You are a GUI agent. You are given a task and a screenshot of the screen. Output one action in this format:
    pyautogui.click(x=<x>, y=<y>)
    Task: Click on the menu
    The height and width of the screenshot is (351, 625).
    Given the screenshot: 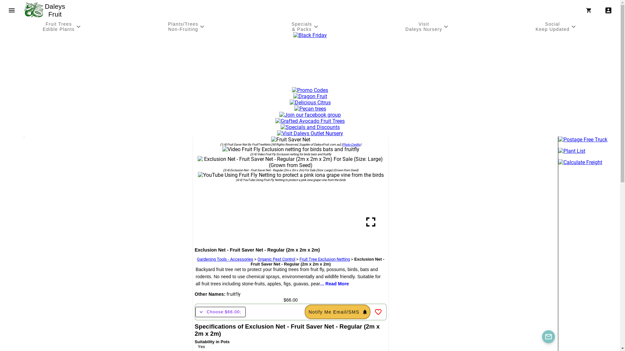 What is the action you would take?
    pyautogui.click(x=12, y=10)
    